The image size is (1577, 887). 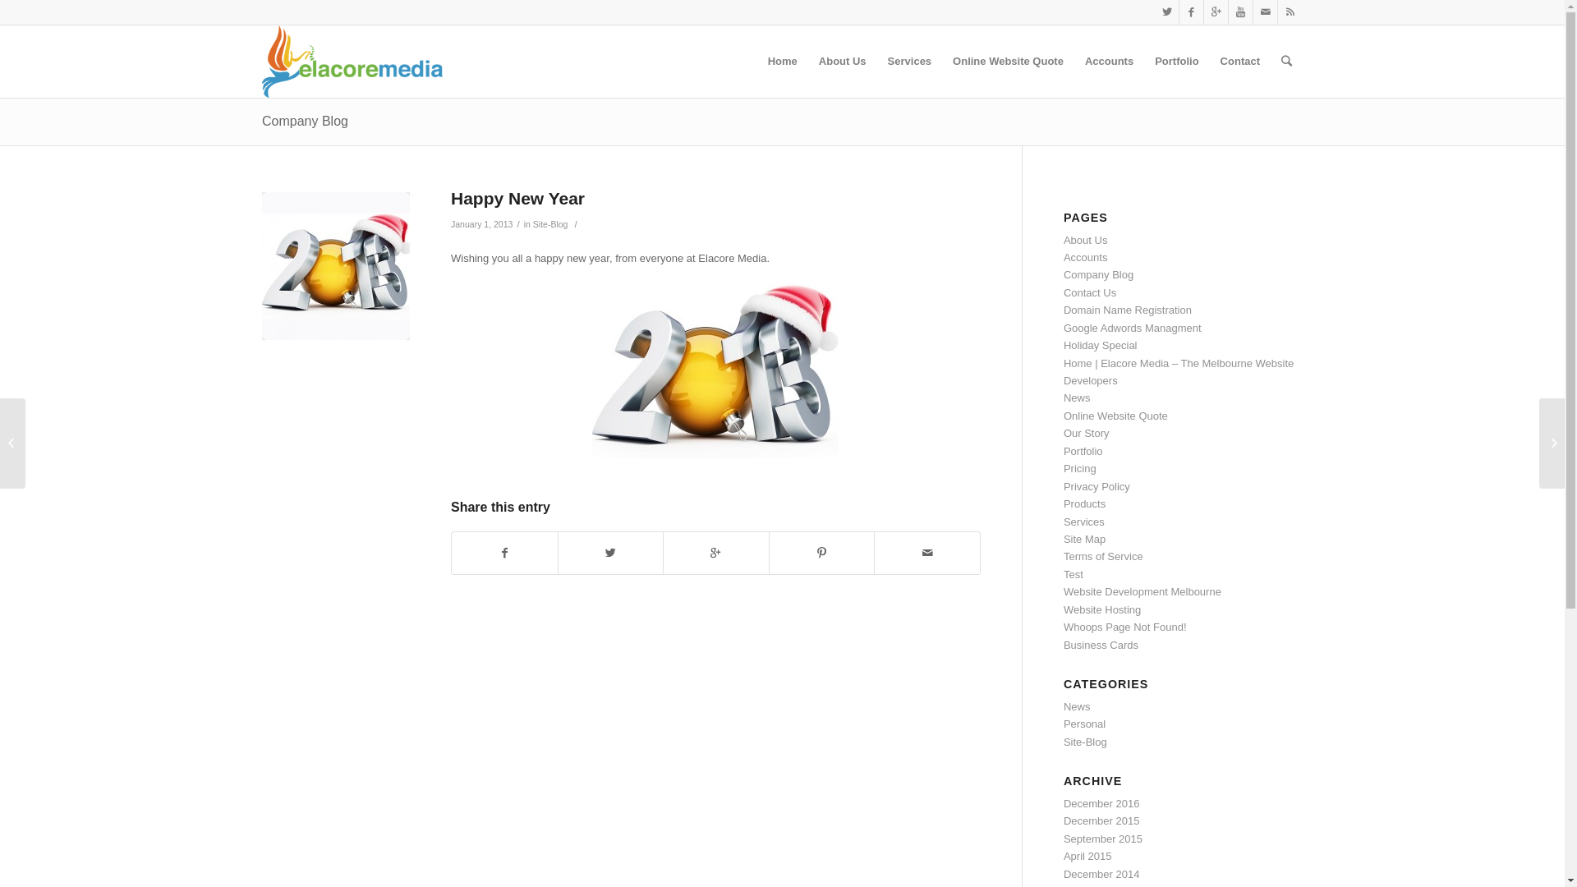 What do you see at coordinates (1009, 62) in the screenshot?
I see `Online Website Quote` at bounding box center [1009, 62].